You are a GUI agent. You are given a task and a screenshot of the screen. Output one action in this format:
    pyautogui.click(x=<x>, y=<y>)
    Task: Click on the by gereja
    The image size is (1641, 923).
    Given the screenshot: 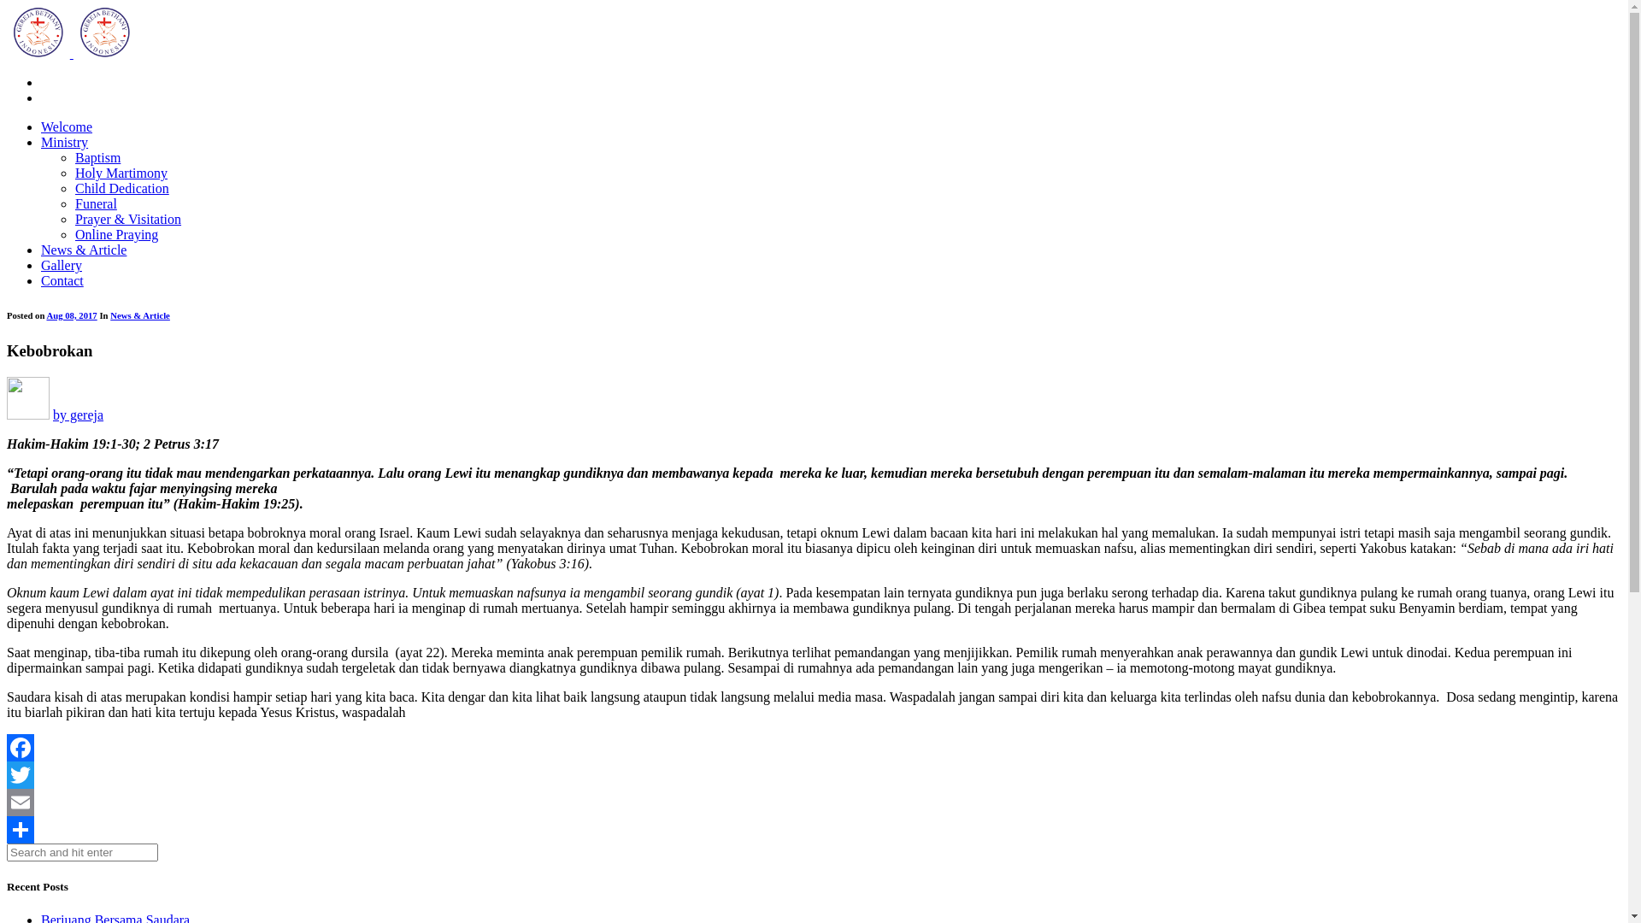 What is the action you would take?
    pyautogui.click(x=79, y=415)
    